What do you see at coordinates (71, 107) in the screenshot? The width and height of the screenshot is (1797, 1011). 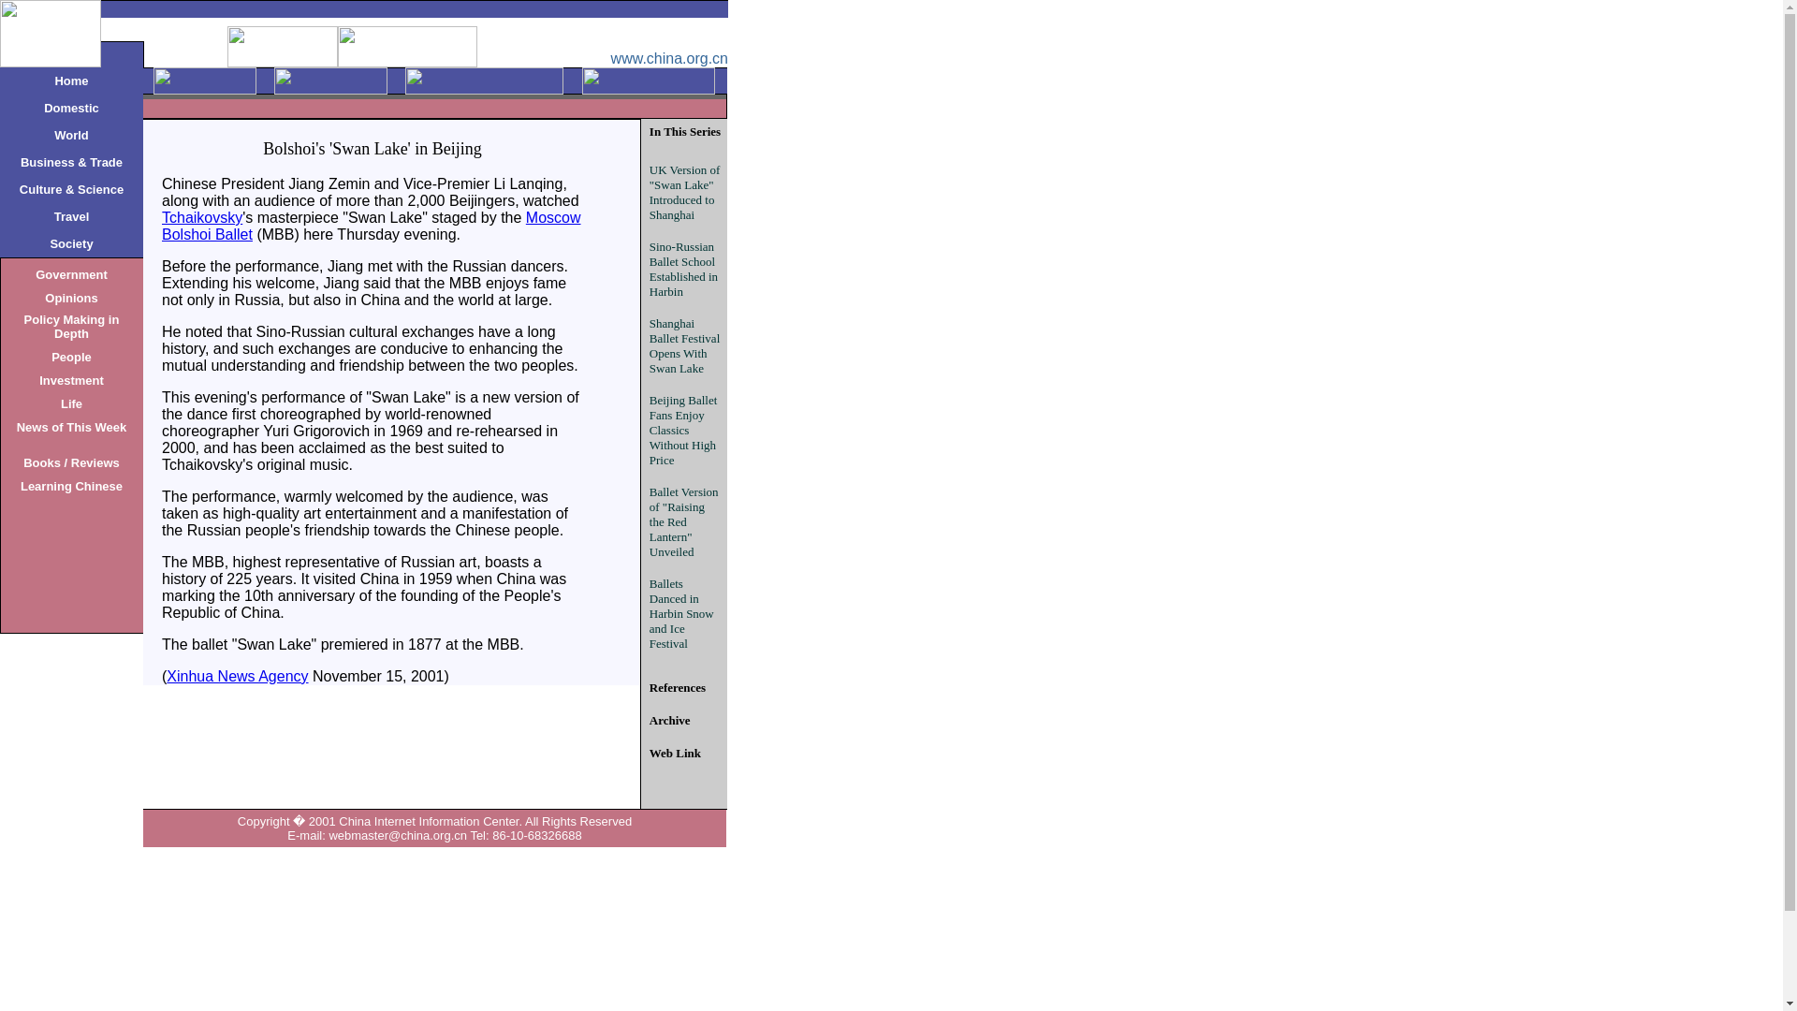 I see `Domestic` at bounding box center [71, 107].